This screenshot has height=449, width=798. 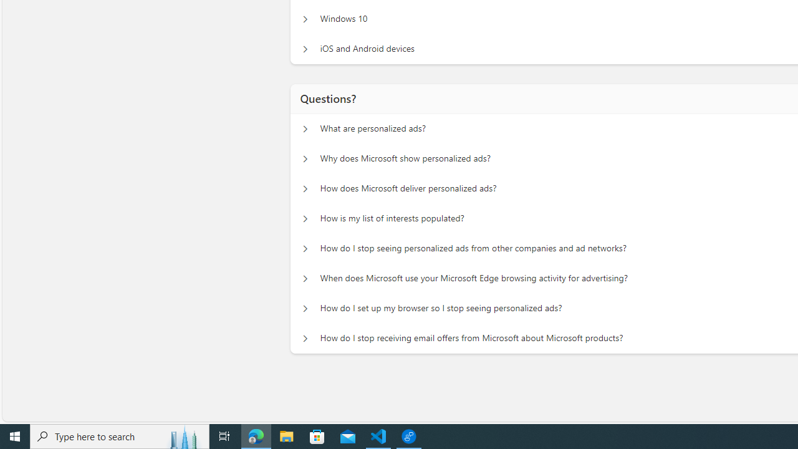 I want to click on Manage personalized ads on your device Windows 10, so click(x=305, y=19).